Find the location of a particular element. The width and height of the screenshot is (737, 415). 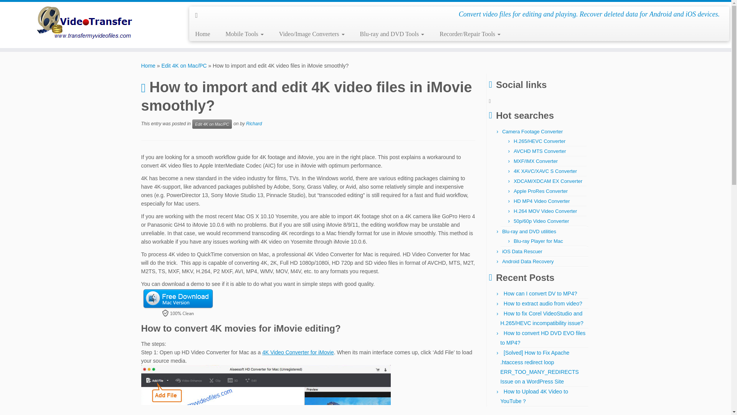

Home is located at coordinates (148, 66).